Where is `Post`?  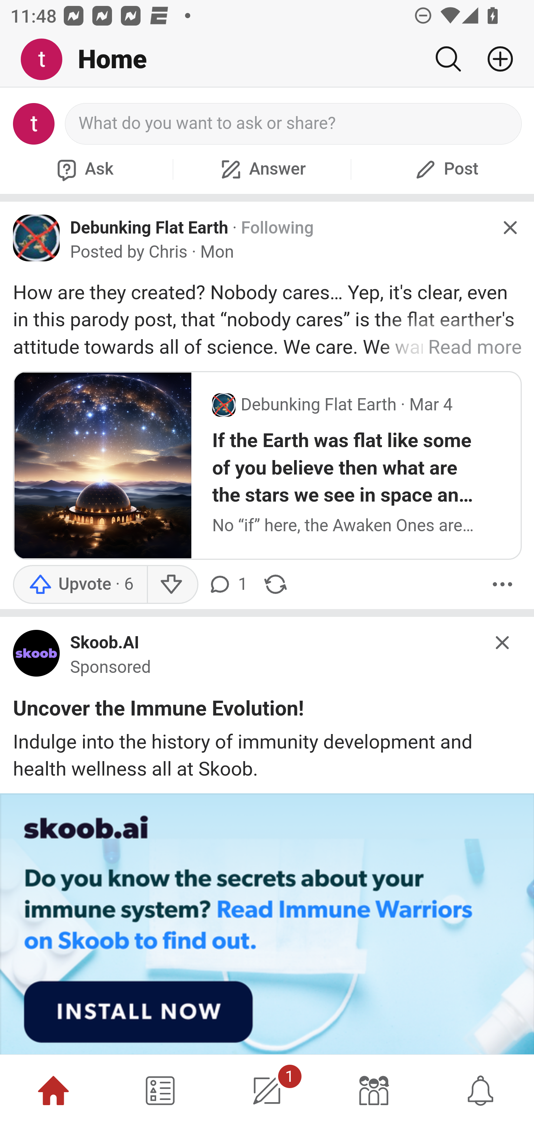 Post is located at coordinates (445, 169).